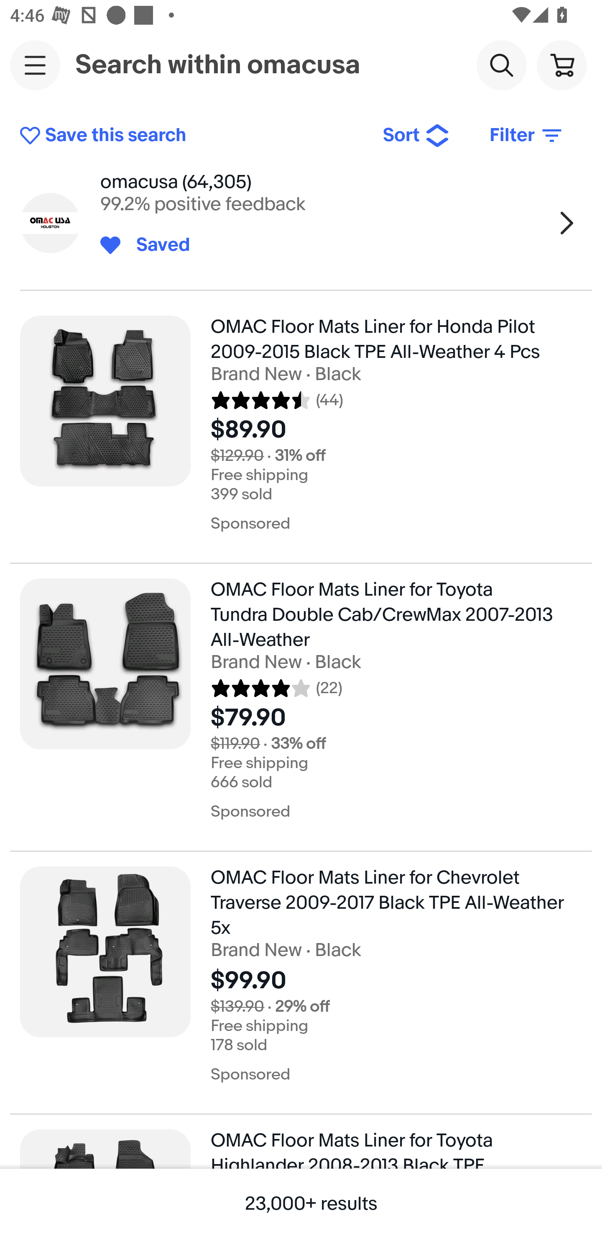 Image resolution: width=602 pixels, height=1239 pixels. Describe the element at coordinates (501, 64) in the screenshot. I see `Search` at that location.